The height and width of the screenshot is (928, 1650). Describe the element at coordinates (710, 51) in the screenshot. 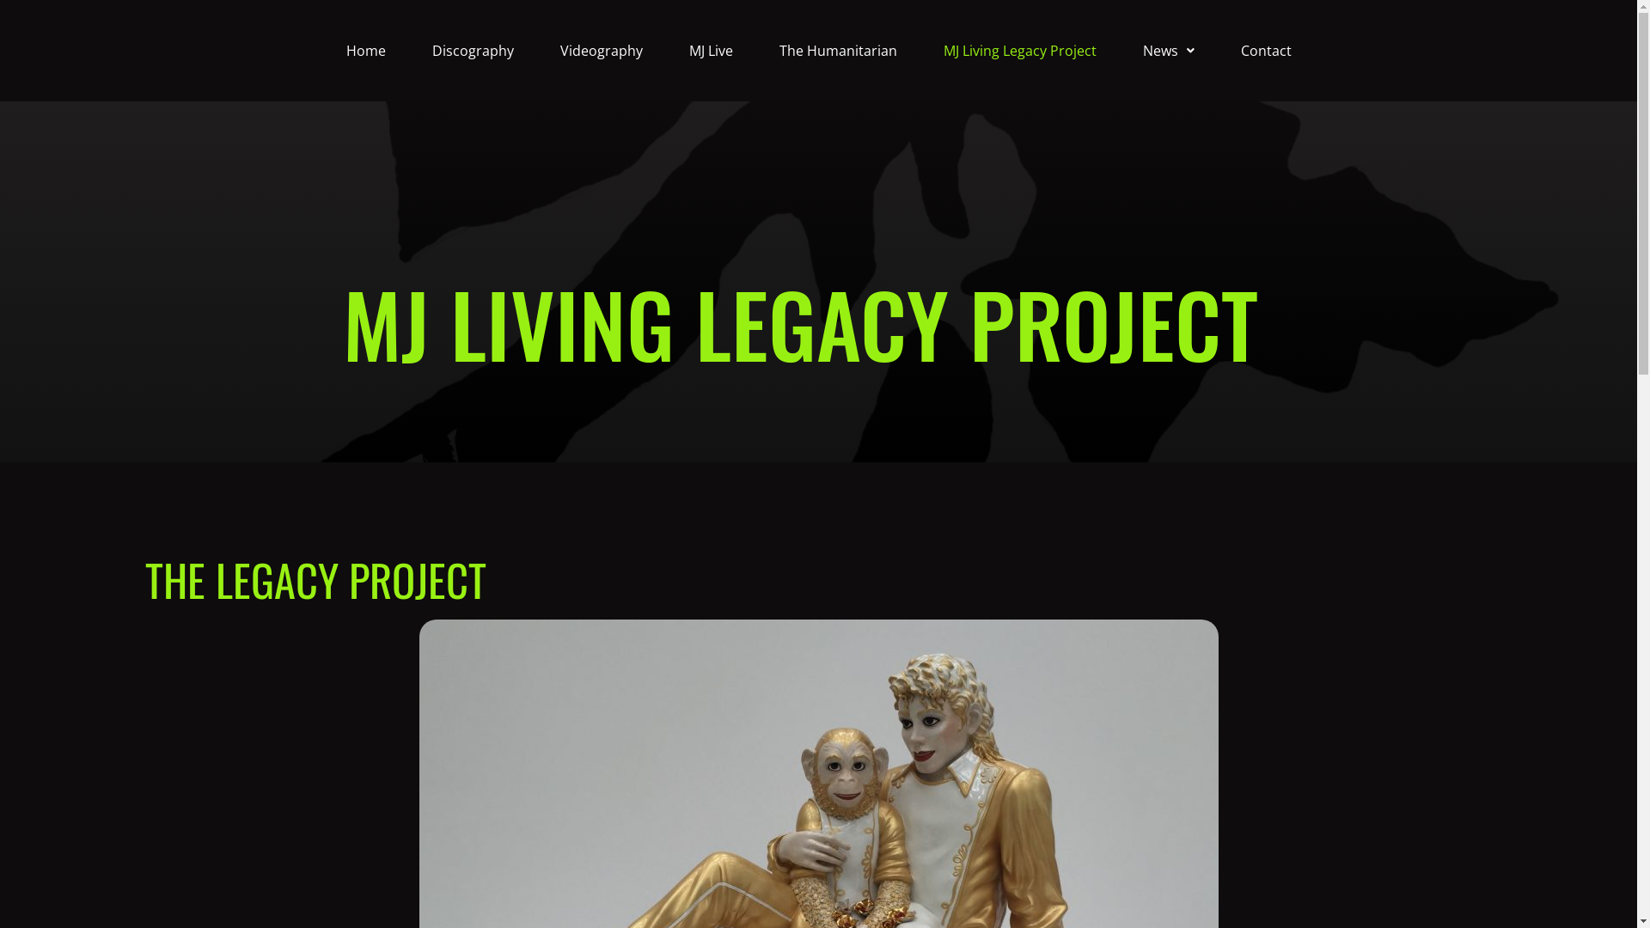

I see `MJ Live` at that location.